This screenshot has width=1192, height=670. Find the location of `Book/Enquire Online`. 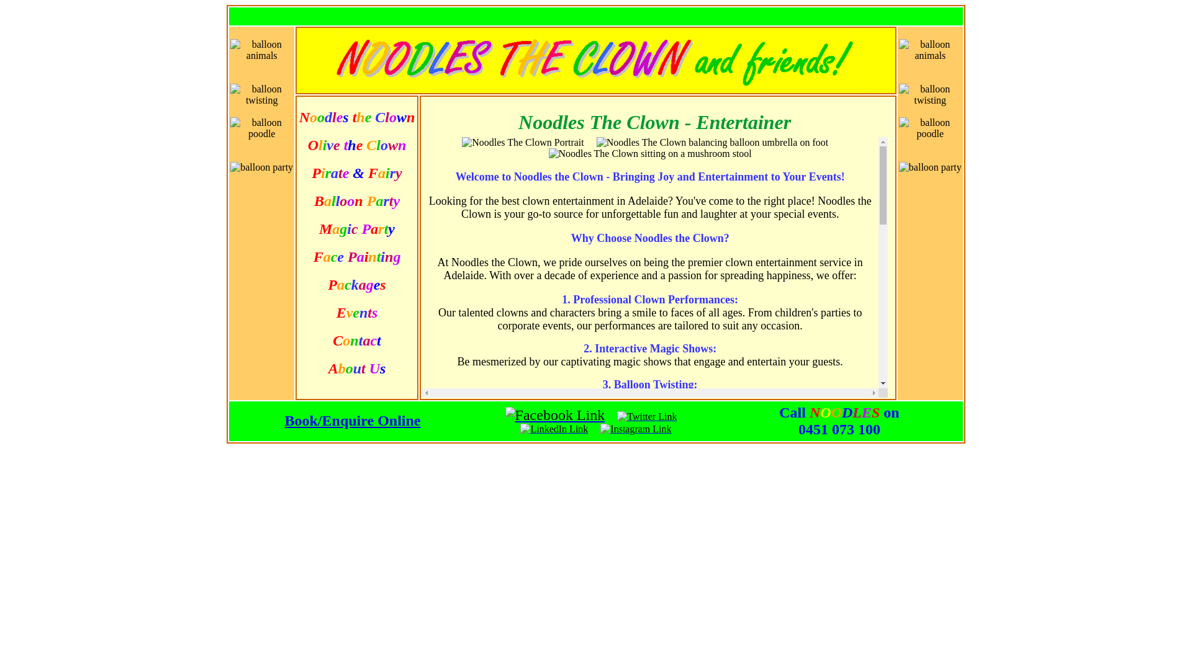

Book/Enquire Online is located at coordinates (353, 421).